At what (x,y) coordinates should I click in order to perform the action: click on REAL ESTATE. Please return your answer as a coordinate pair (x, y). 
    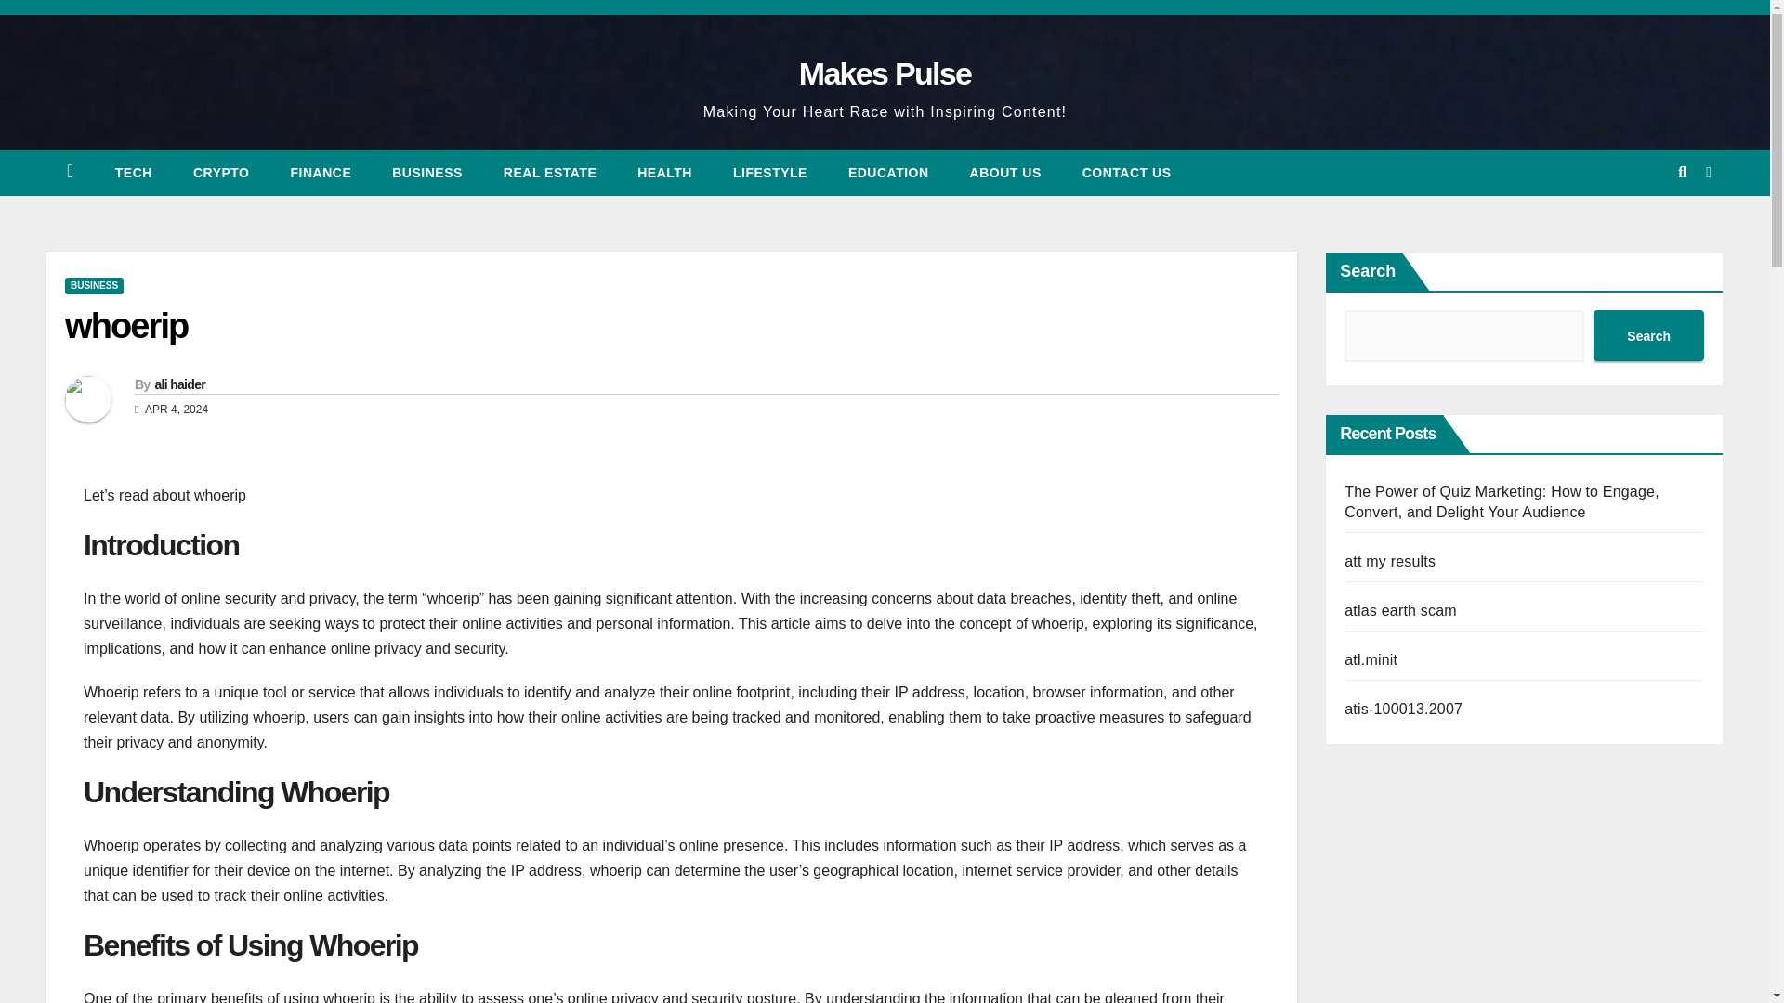
    Looking at the image, I should click on (550, 172).